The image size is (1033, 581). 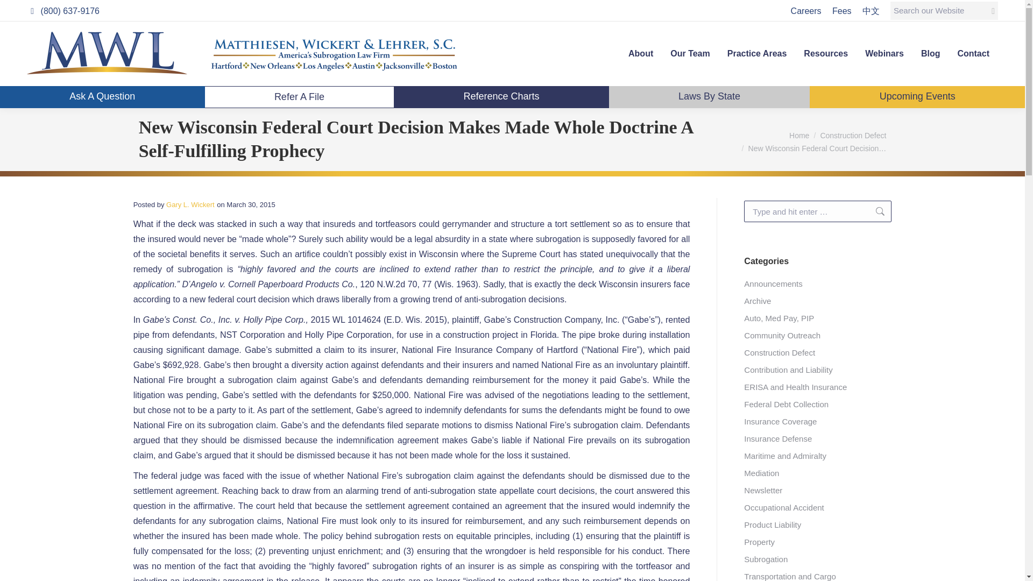 I want to click on Practice Areas, so click(x=756, y=54).